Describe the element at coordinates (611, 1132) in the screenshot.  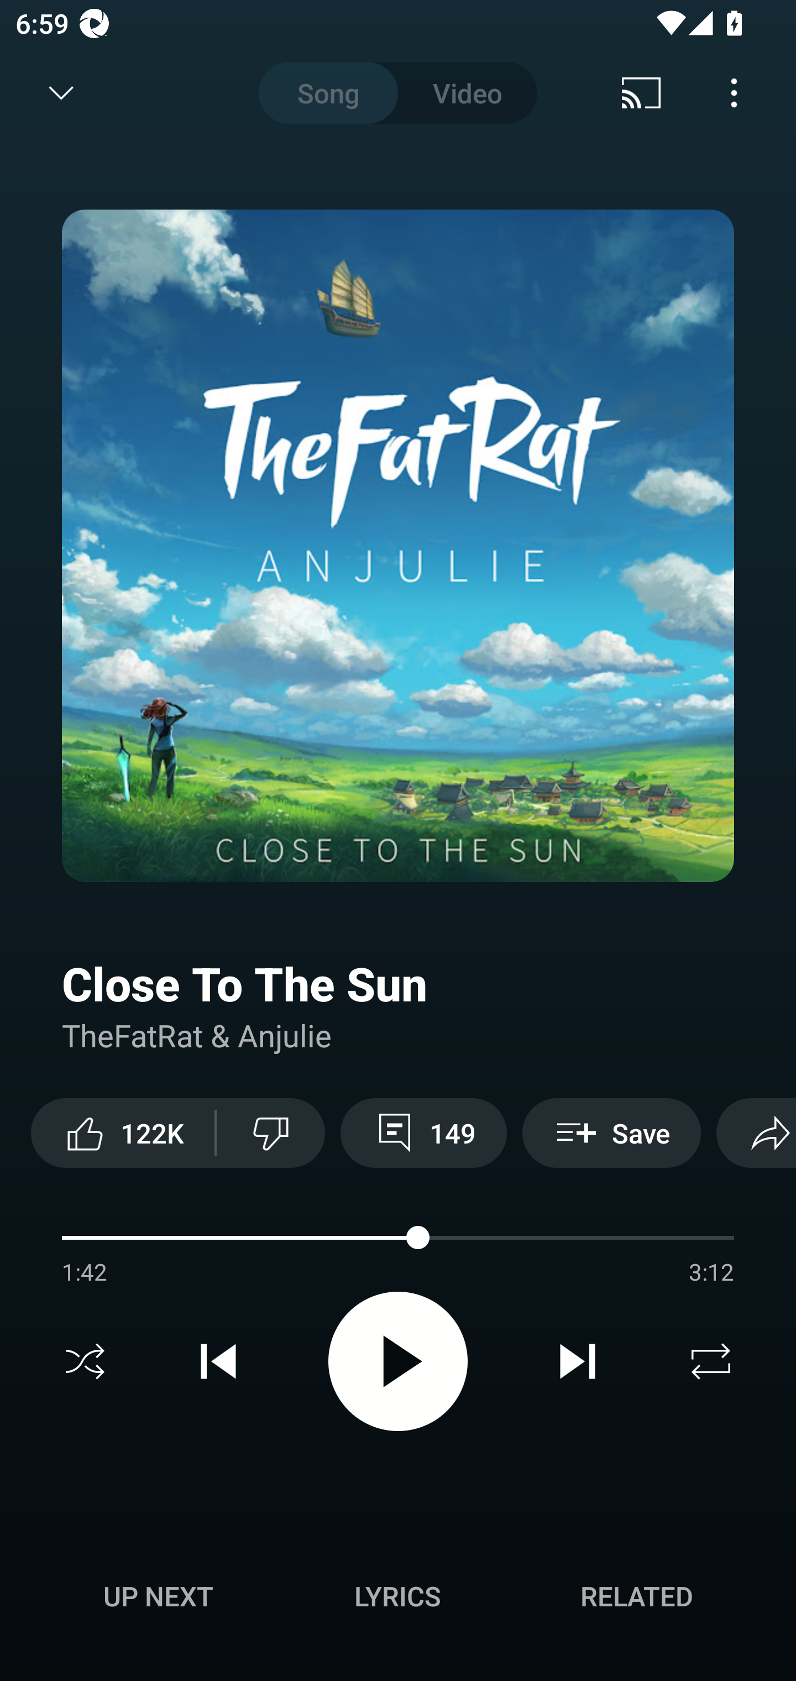
I see `Save Save to playlist` at that location.